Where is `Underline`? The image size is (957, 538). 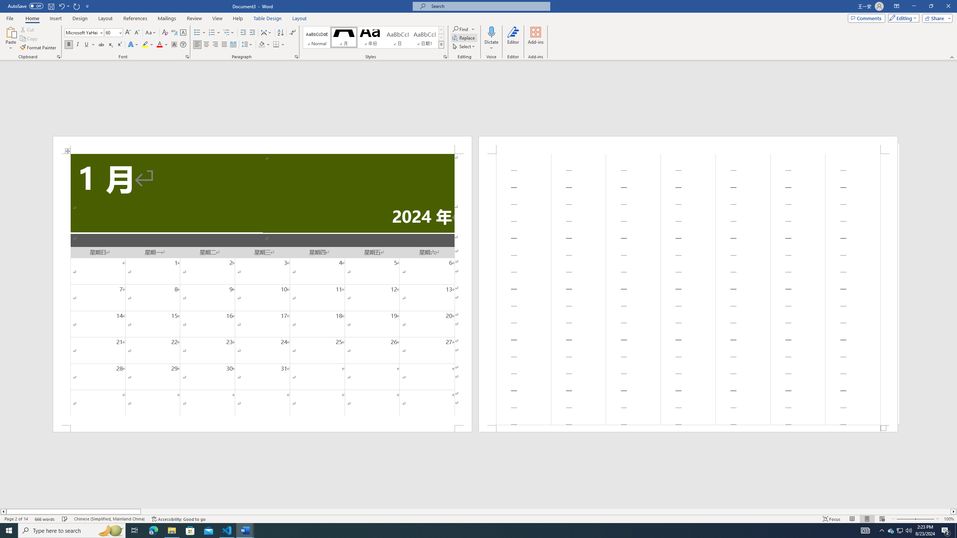 Underline is located at coordinates (89, 45).